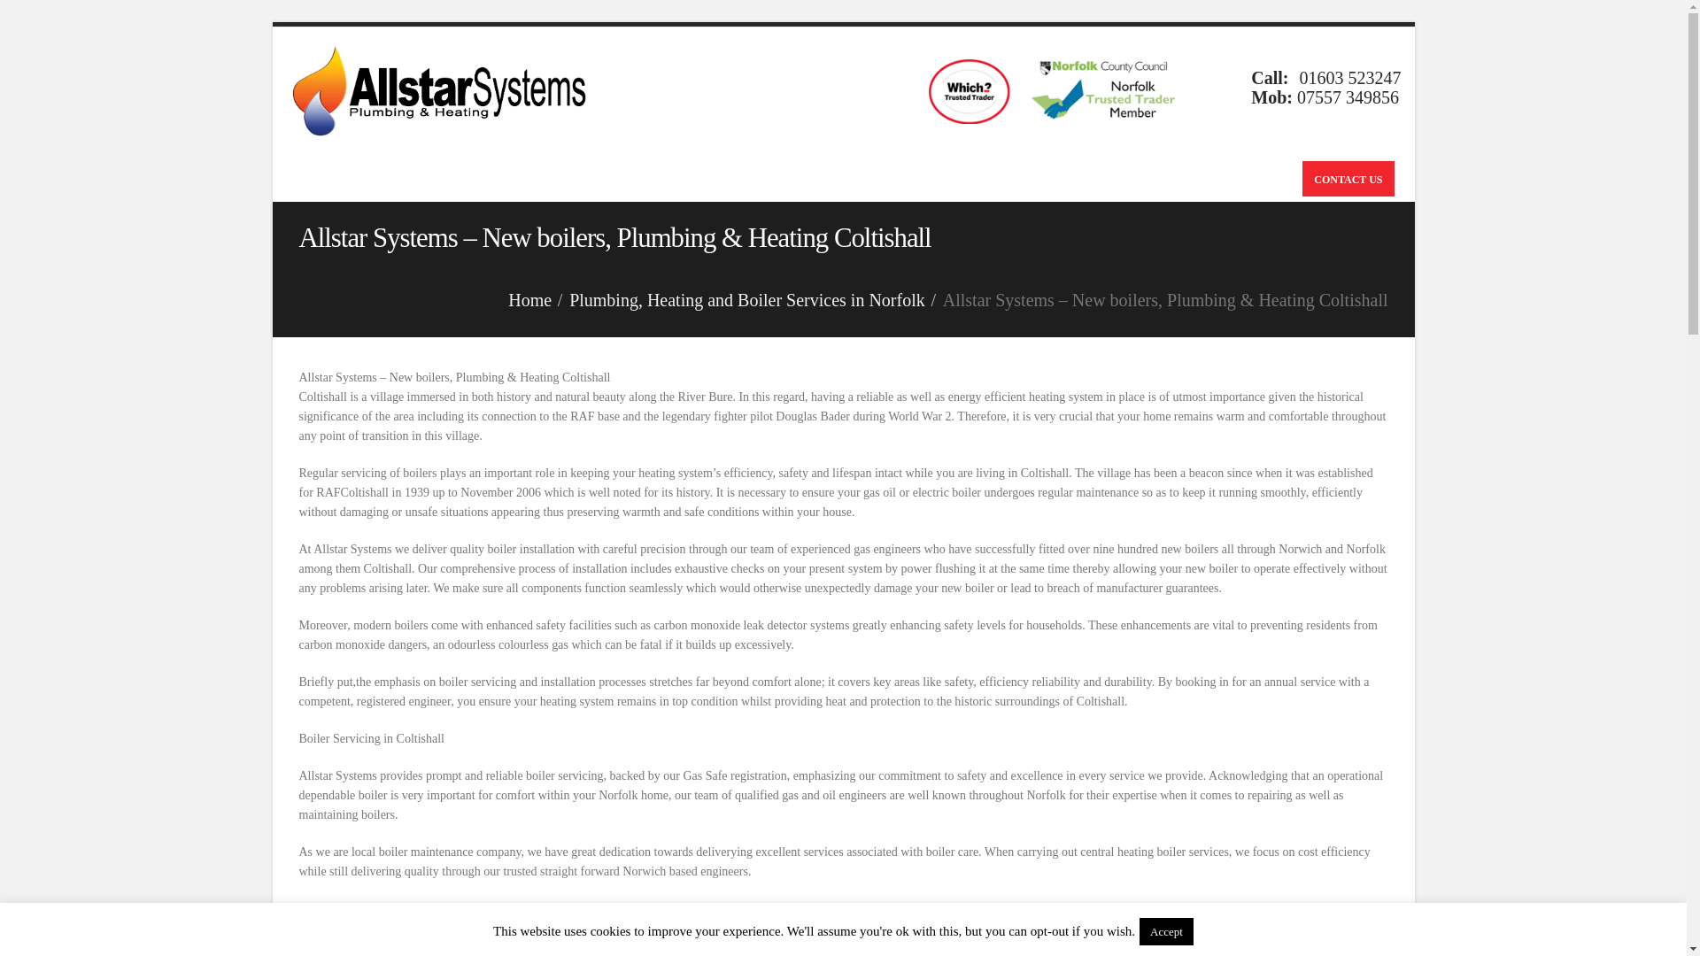 This screenshot has width=1700, height=956. What do you see at coordinates (319, 179) in the screenshot?
I see `HOME` at bounding box center [319, 179].